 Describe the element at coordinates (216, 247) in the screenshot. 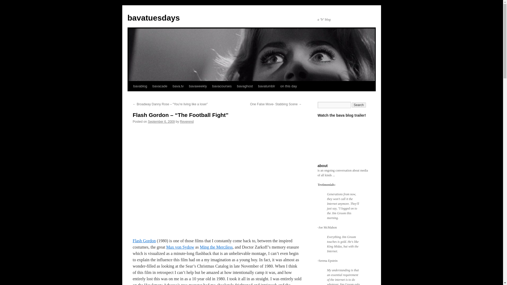

I see `Ming the Merciless` at that location.